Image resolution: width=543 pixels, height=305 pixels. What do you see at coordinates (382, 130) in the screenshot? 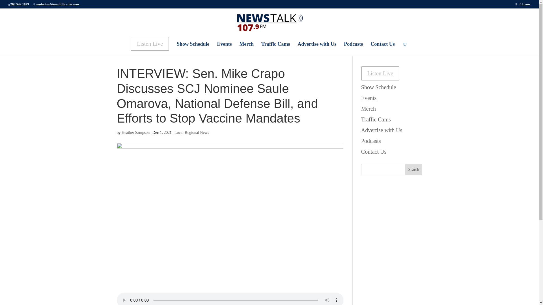
I see `Advertise with Us` at bounding box center [382, 130].